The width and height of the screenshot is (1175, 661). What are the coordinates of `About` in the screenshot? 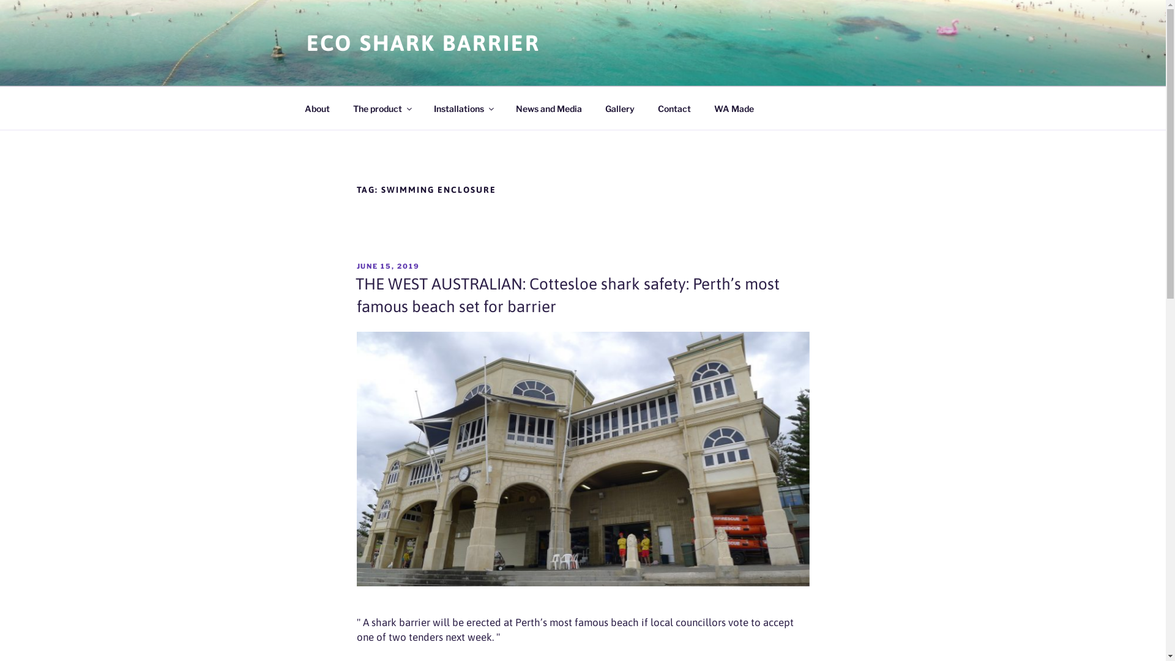 It's located at (317, 108).